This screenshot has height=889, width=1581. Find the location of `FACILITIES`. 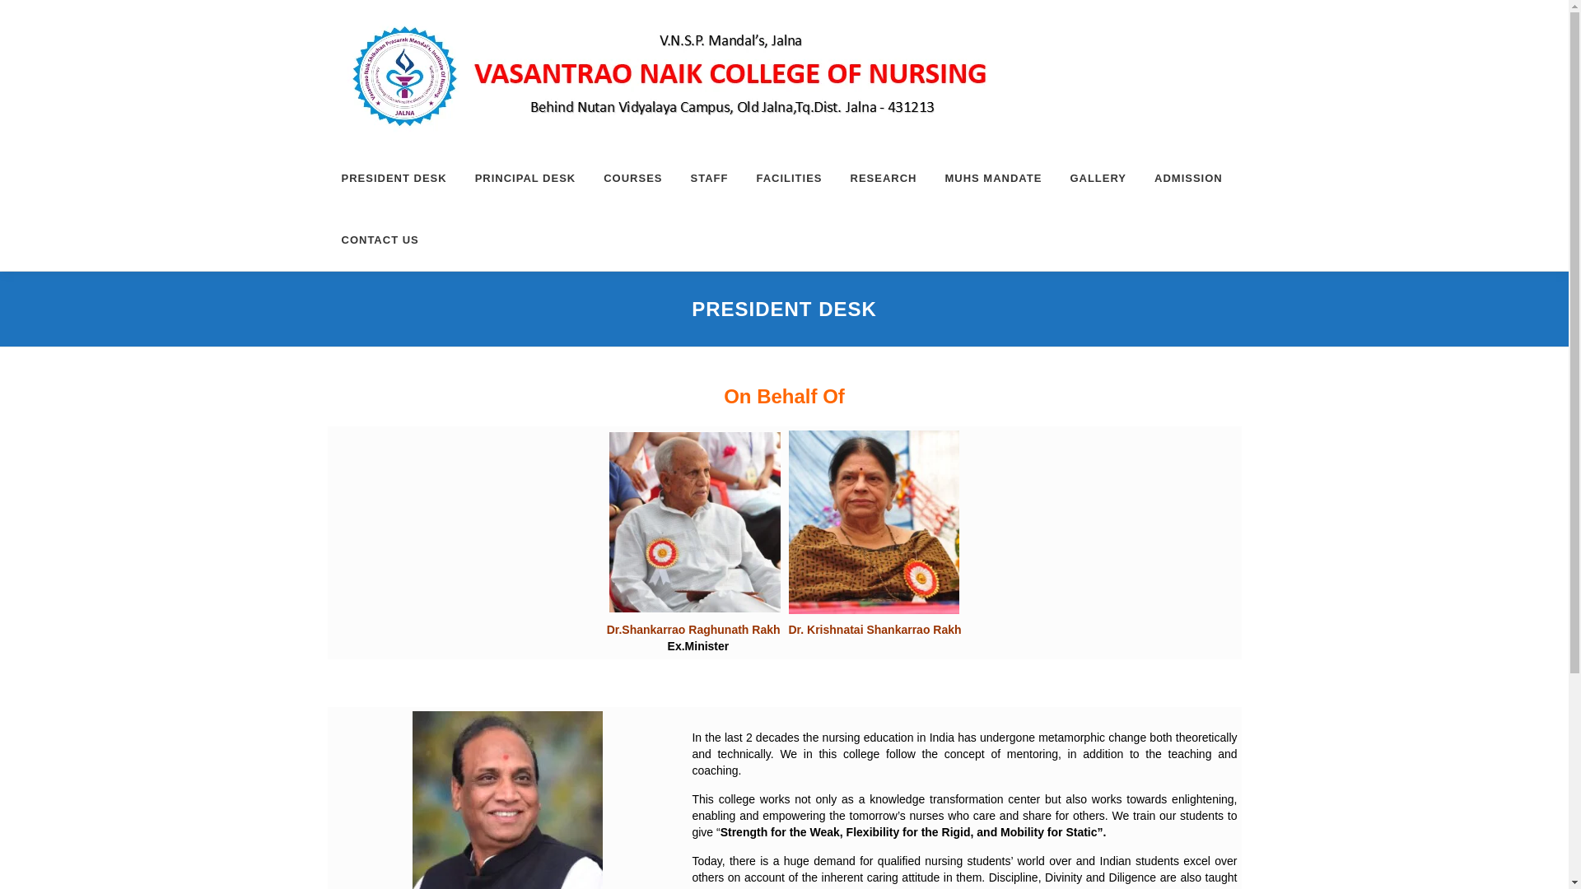

FACILITIES is located at coordinates (789, 178).